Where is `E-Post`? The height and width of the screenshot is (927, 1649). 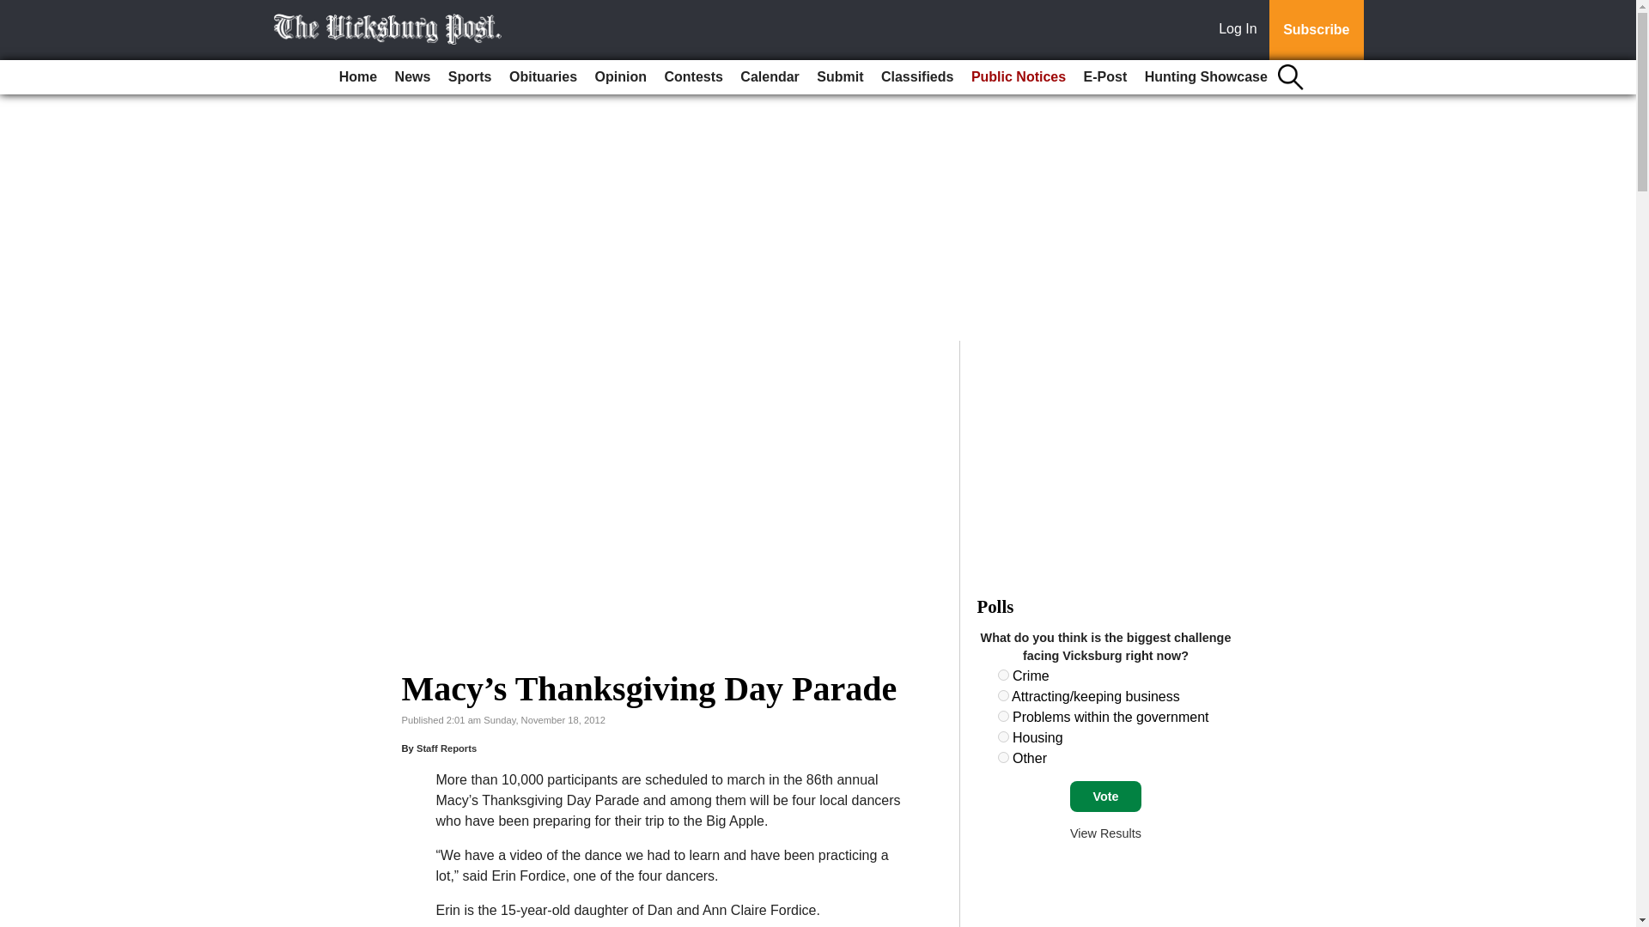 E-Post is located at coordinates (1104, 77).